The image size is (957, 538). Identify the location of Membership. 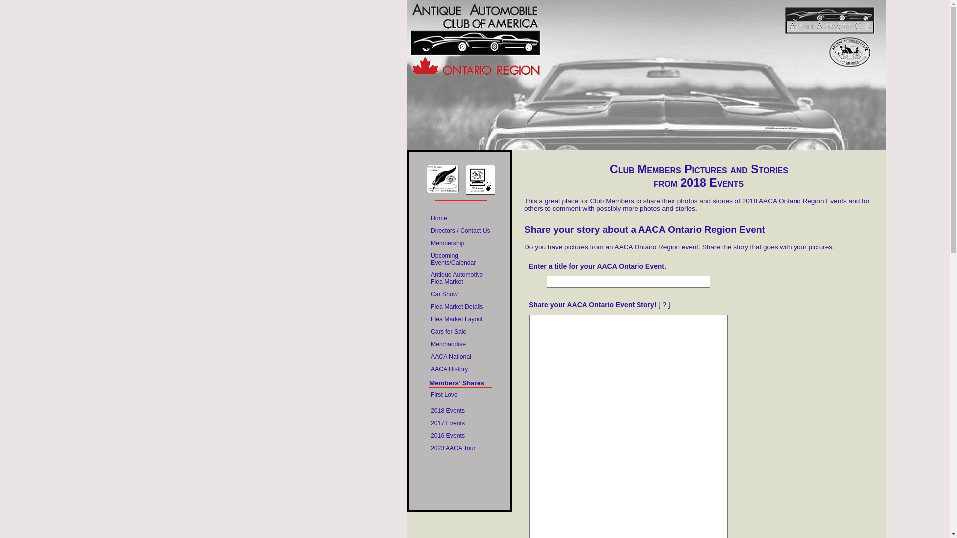
(461, 243).